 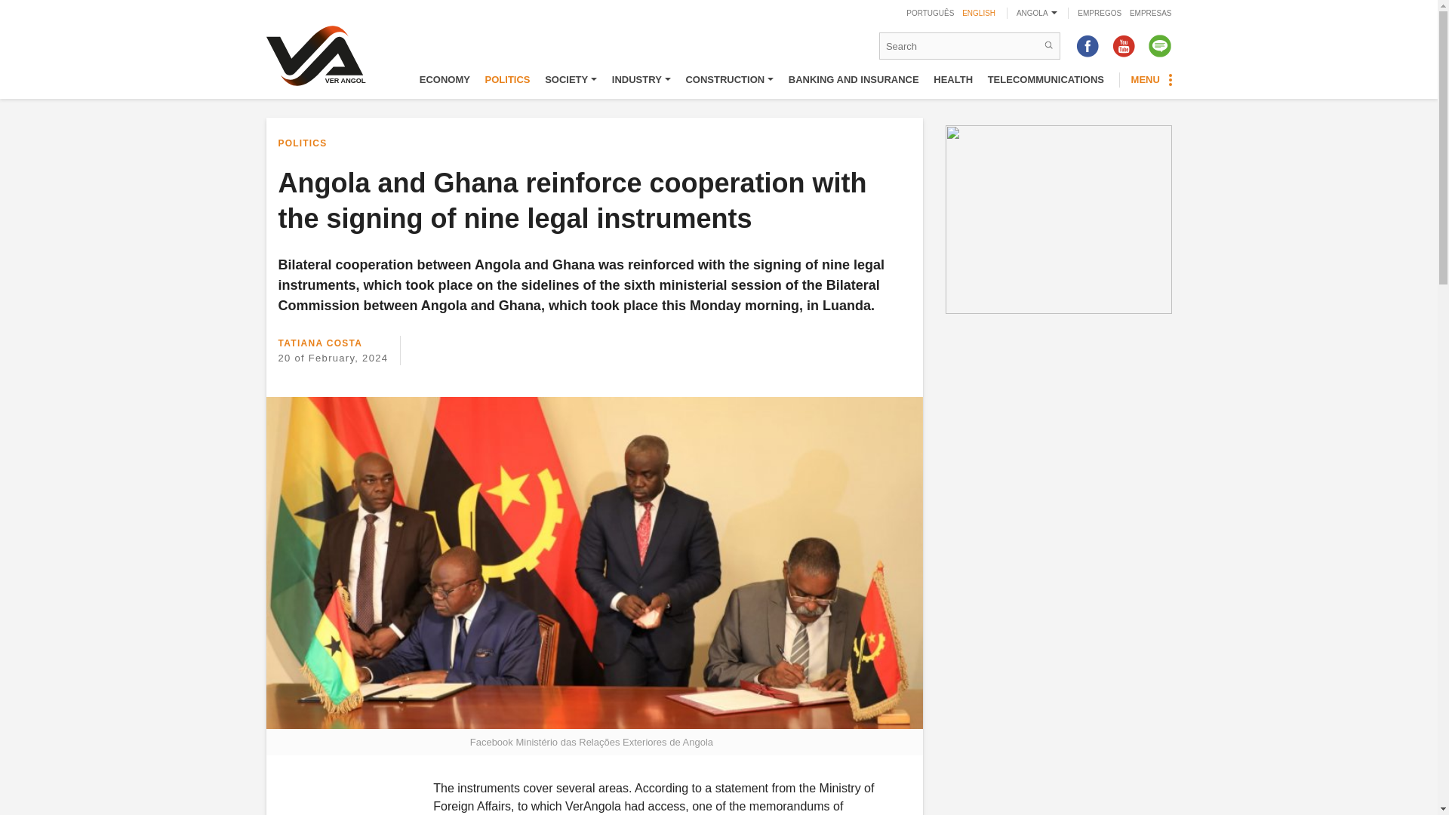 I want to click on ECONOMY, so click(x=445, y=80).